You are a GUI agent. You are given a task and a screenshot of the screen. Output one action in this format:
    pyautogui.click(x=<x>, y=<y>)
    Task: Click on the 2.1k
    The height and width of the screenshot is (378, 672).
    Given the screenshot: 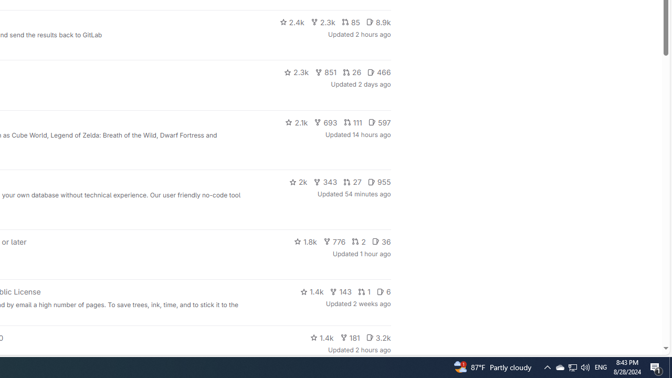 What is the action you would take?
    pyautogui.click(x=296, y=122)
    